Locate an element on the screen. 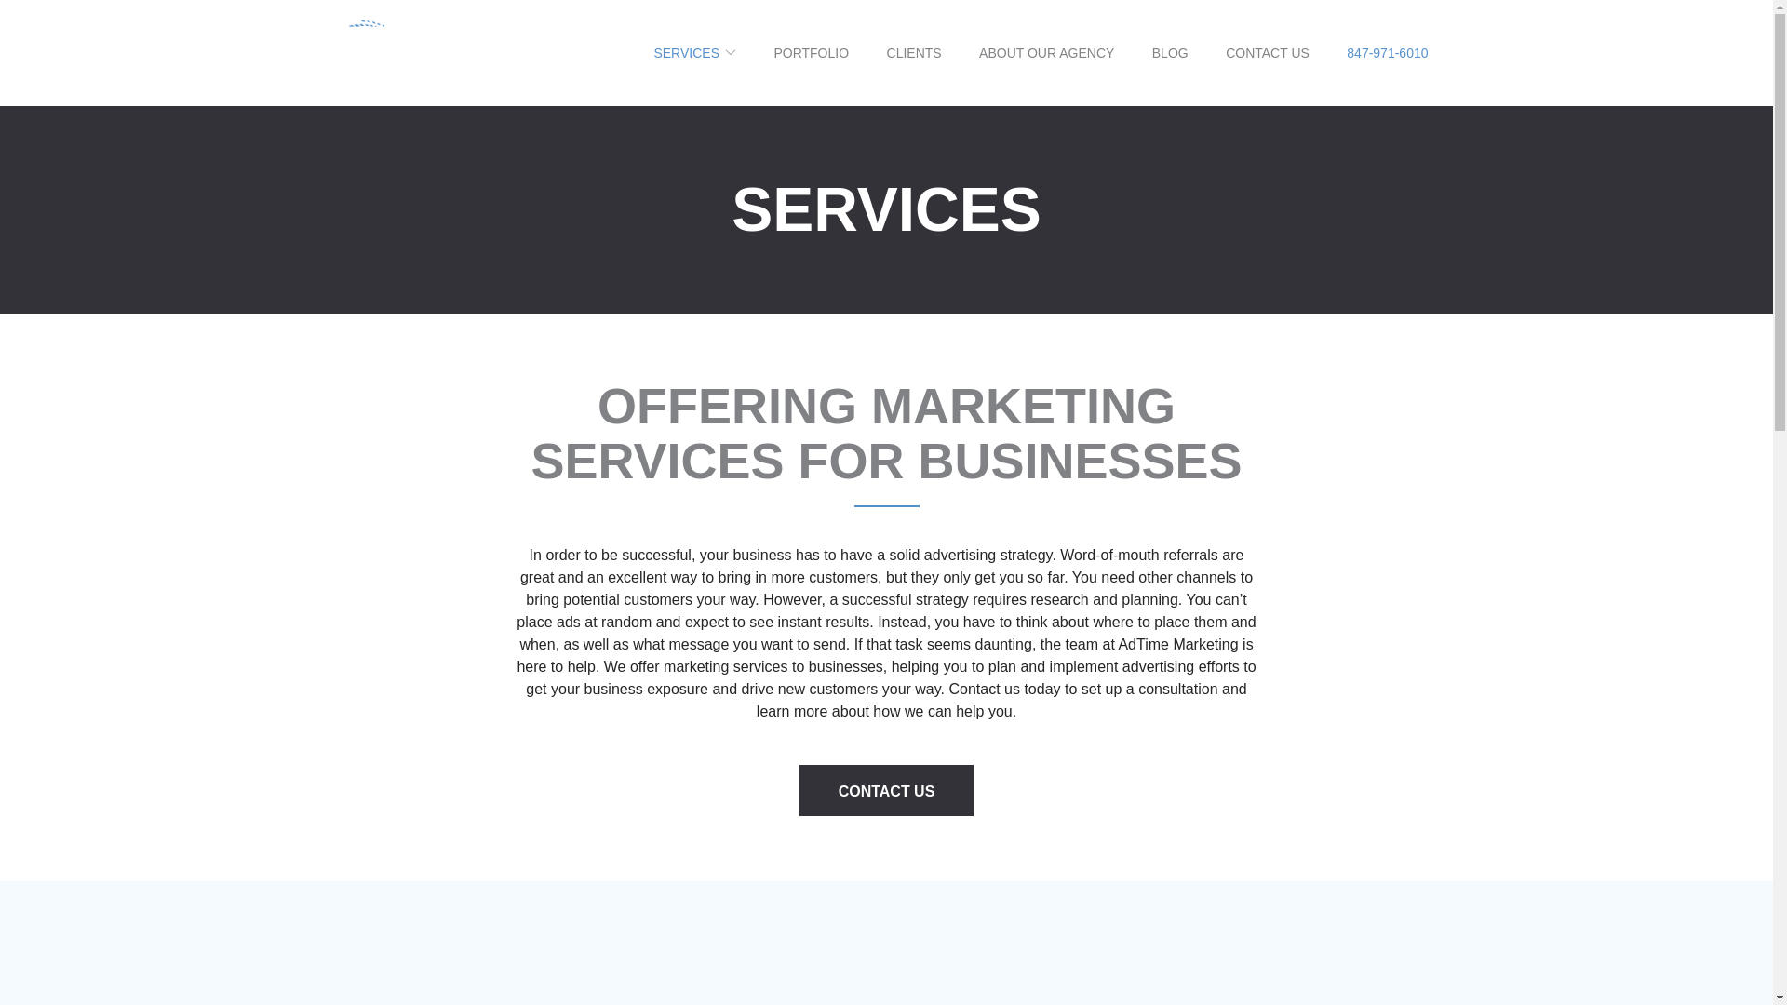  BLOG is located at coordinates (1170, 52).